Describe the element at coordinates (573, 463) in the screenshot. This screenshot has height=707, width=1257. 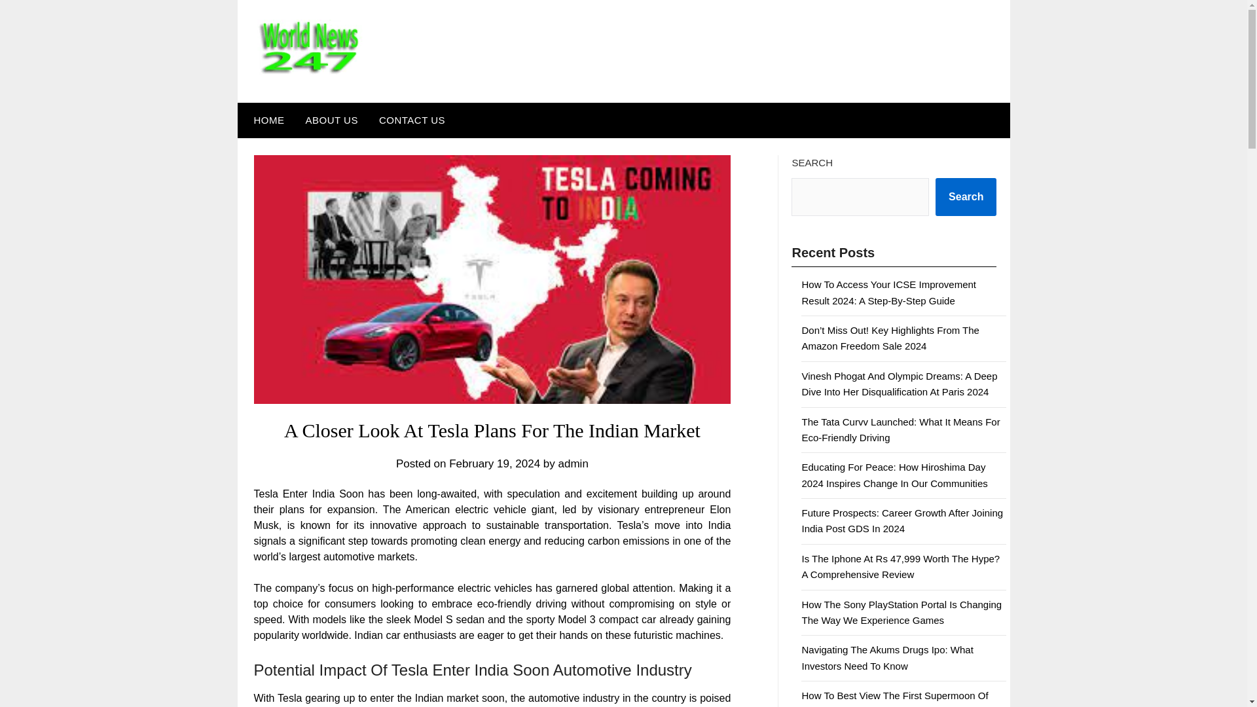
I see `admin` at that location.